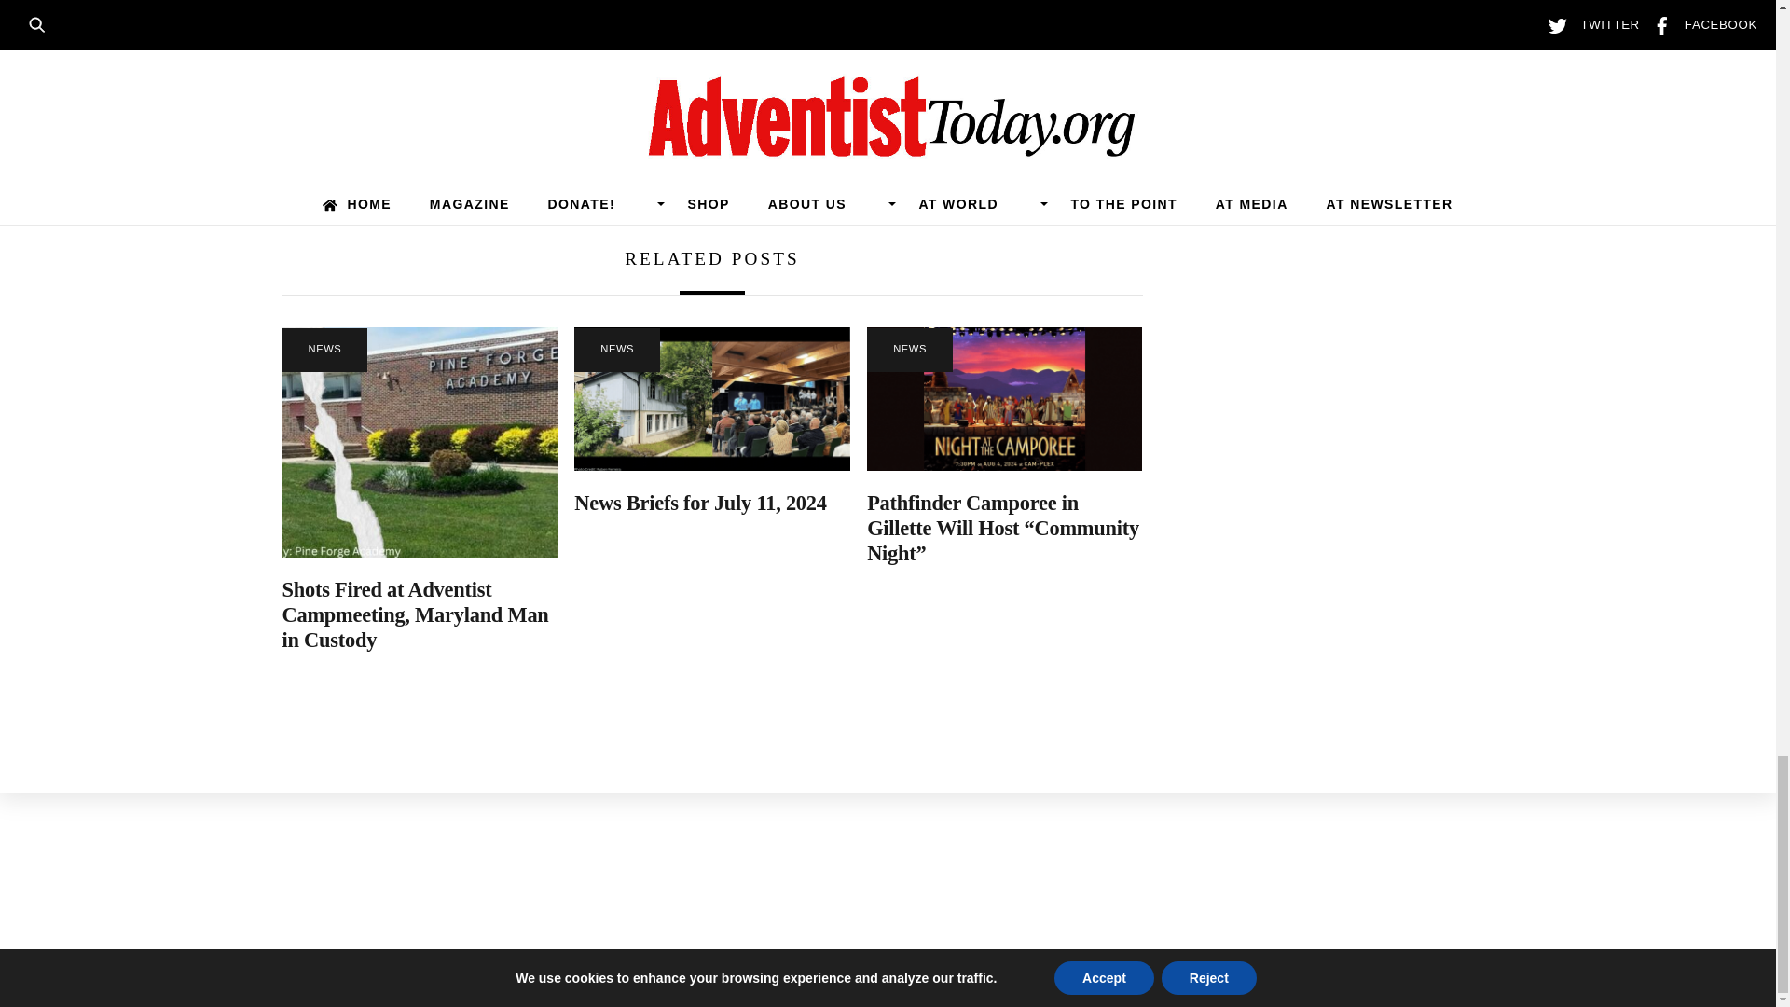 The width and height of the screenshot is (1790, 1007). What do you see at coordinates (699, 503) in the screenshot?
I see `News Briefs for July 11, 2024` at bounding box center [699, 503].